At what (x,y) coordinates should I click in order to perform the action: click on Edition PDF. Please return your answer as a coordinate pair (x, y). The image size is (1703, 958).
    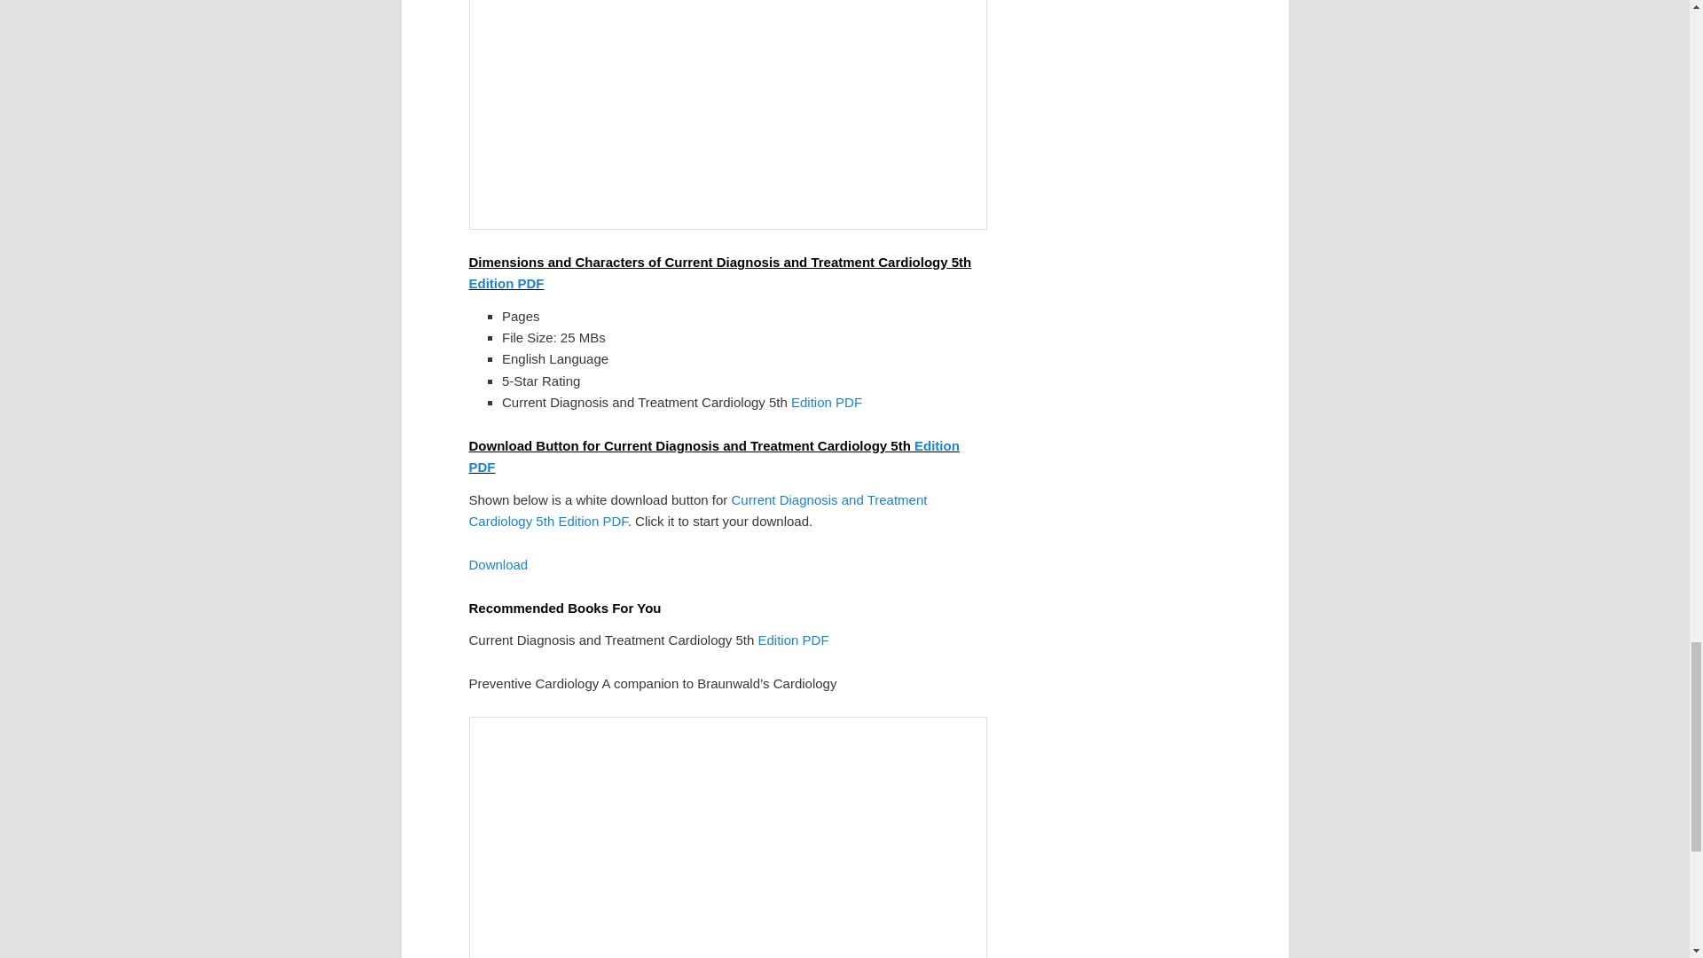
    Looking at the image, I should click on (713, 456).